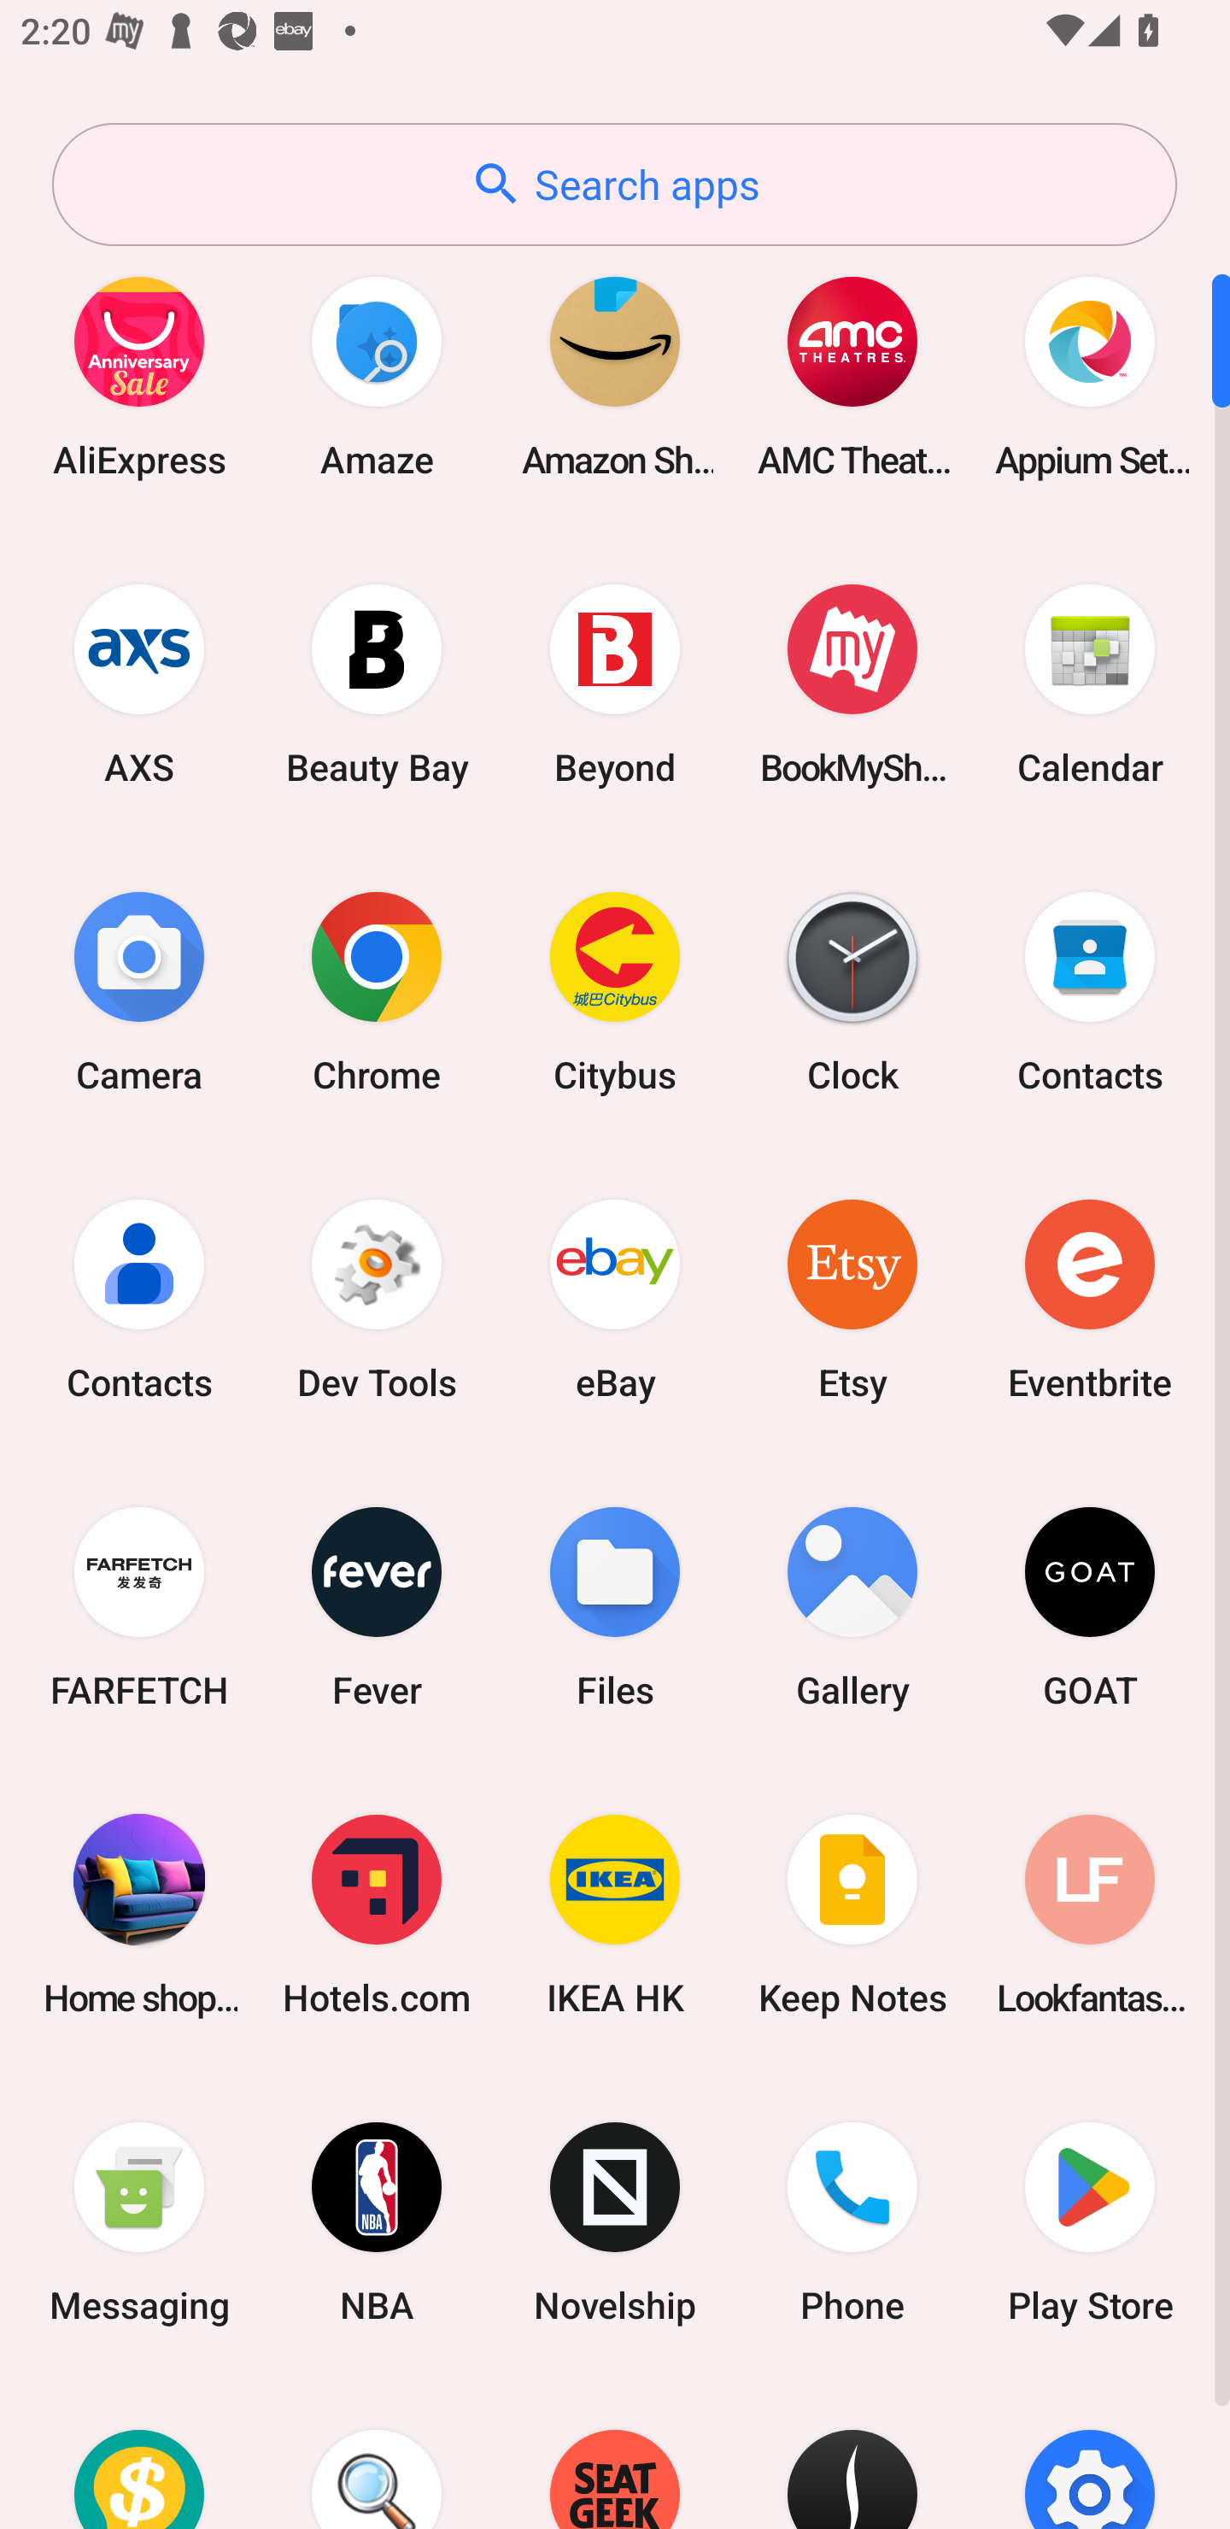 The height and width of the screenshot is (2529, 1230). Describe the element at coordinates (852, 684) in the screenshot. I see `BookMyShow` at that location.